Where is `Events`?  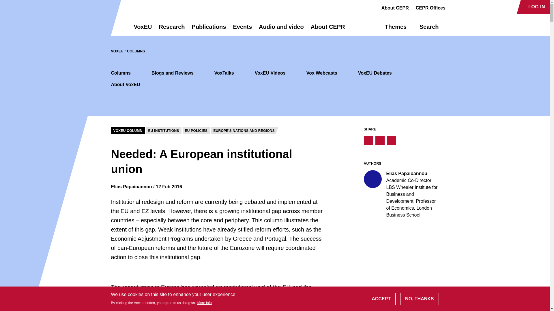
Events is located at coordinates (242, 29).